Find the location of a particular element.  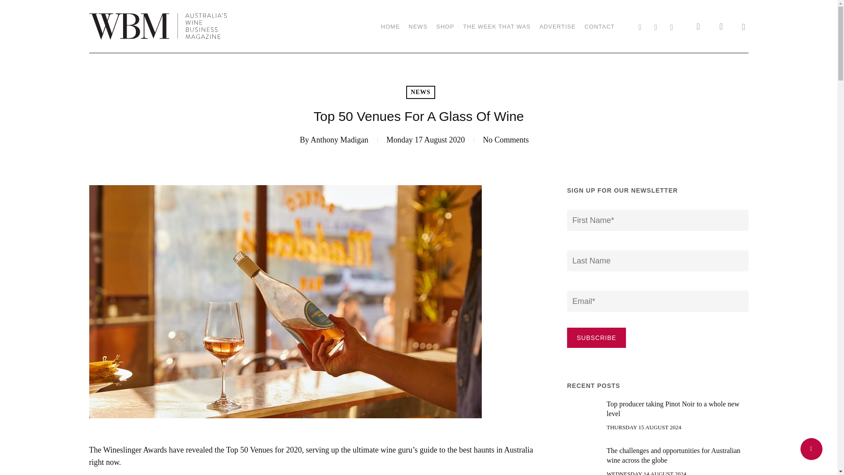

search is located at coordinates (698, 26).